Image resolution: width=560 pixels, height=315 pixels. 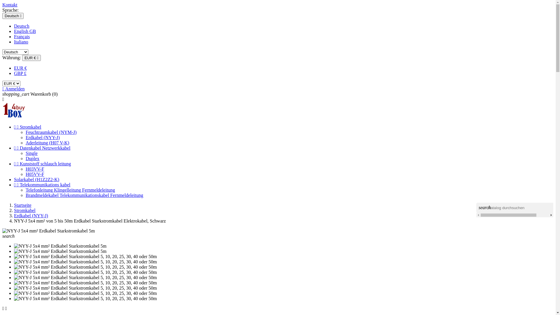 I want to click on Brandmeldekabel Telekommunikationskabel Fernmeldeleitung, so click(x=85, y=195).